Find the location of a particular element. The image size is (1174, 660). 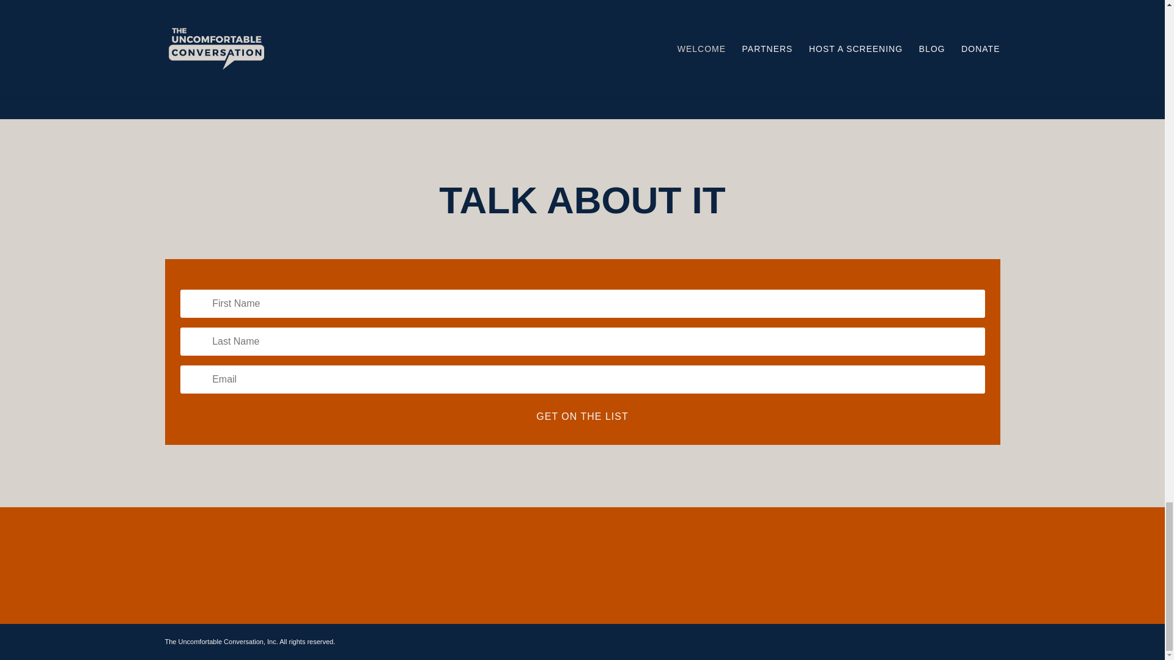

Philadelphia Metro is located at coordinates (718, 42).